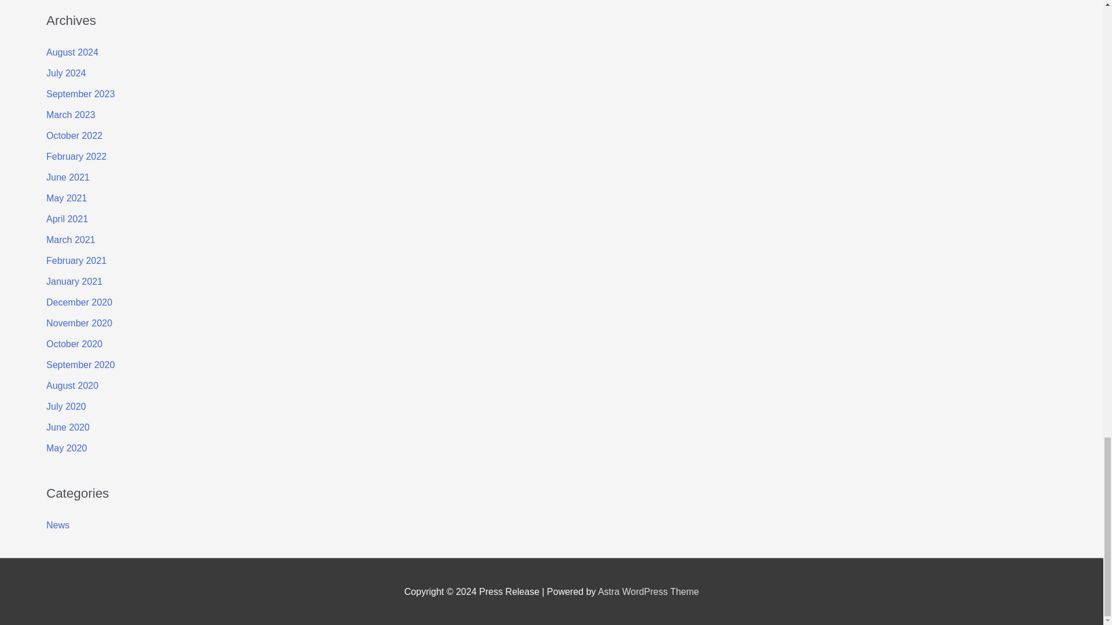  Describe the element at coordinates (76, 156) in the screenshot. I see `February 2022` at that location.